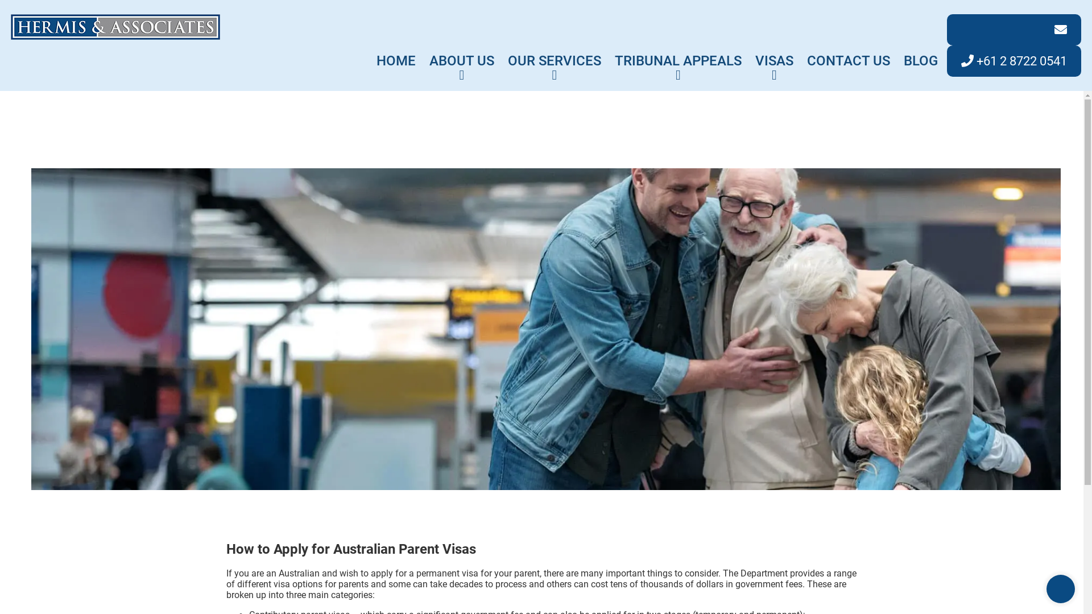 This screenshot has width=1092, height=614. Describe the element at coordinates (678, 55) in the screenshot. I see `TRIBUNAL APPEALS` at that location.